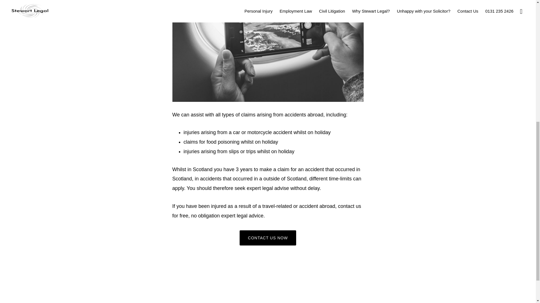 The width and height of the screenshot is (540, 303). Describe the element at coordinates (268, 238) in the screenshot. I see `CONTACT US NOW` at that location.